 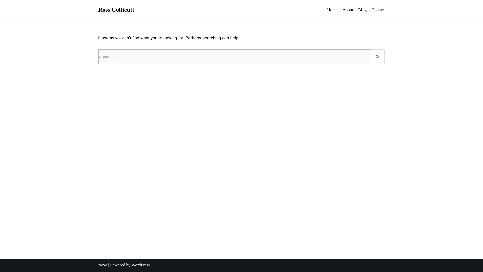 I want to click on WordPress, so click(x=140, y=265).